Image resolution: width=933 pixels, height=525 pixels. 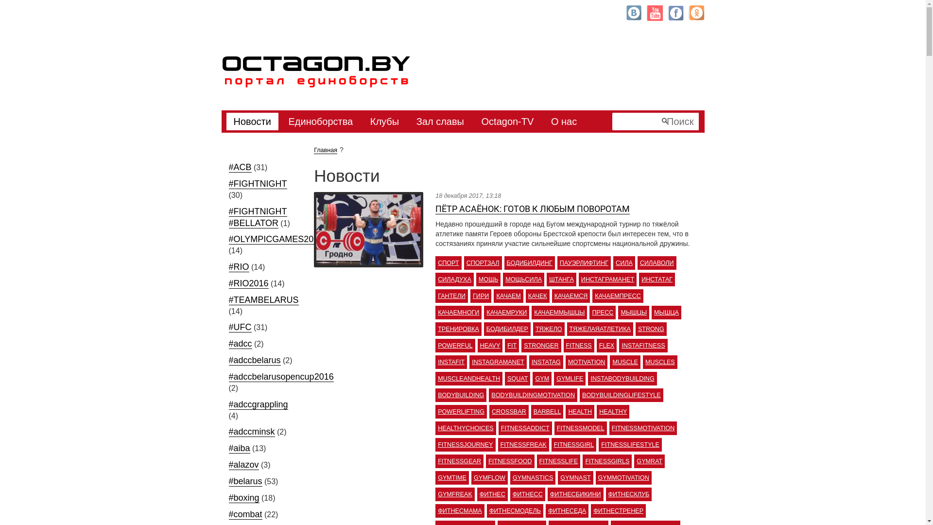 I want to click on #adccgrappling, so click(x=258, y=404).